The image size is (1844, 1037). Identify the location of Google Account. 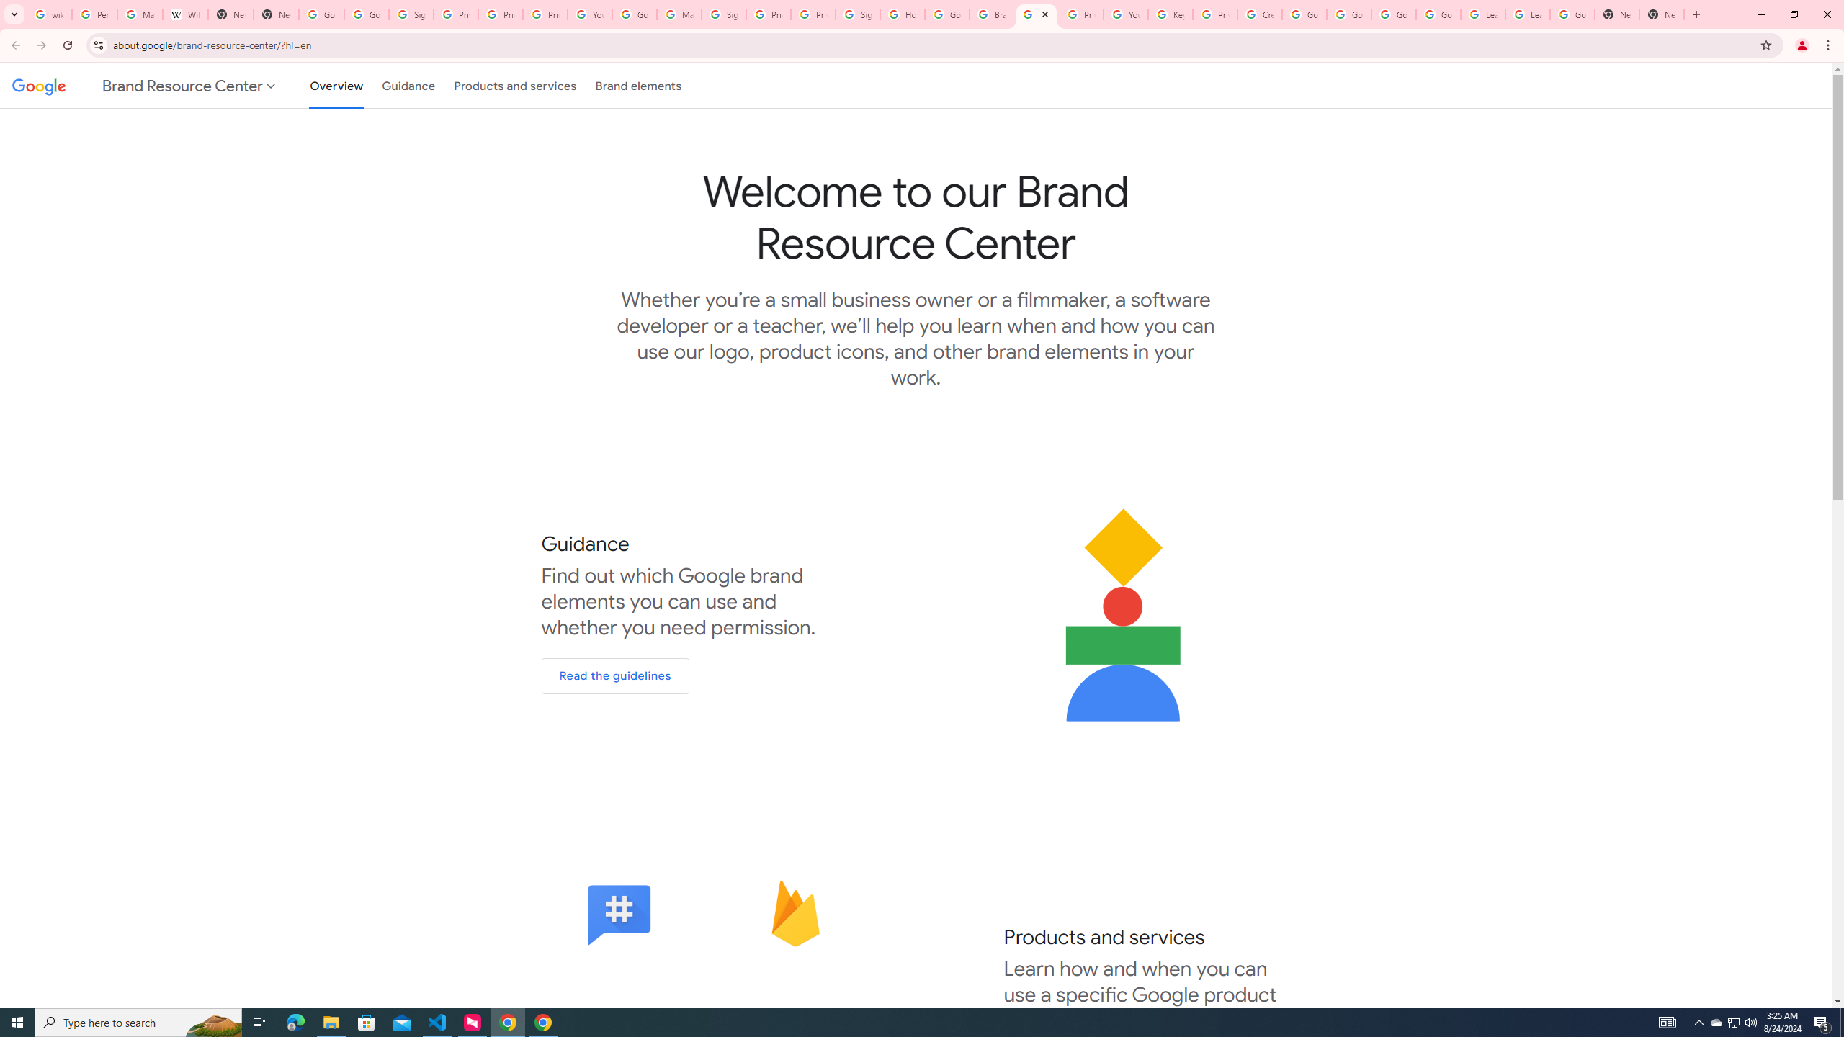
(1572, 14).